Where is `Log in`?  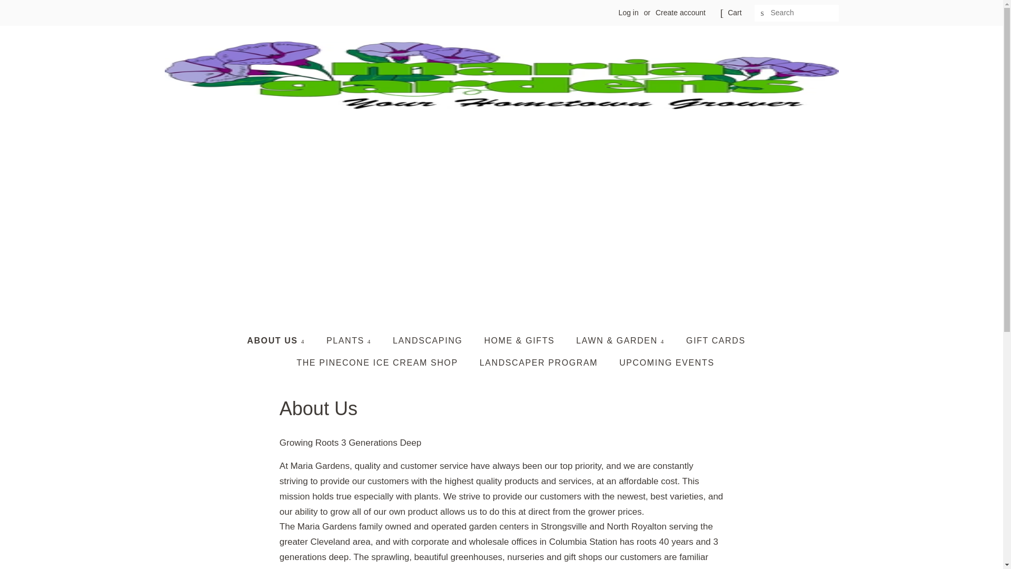
Log in is located at coordinates (629, 13).